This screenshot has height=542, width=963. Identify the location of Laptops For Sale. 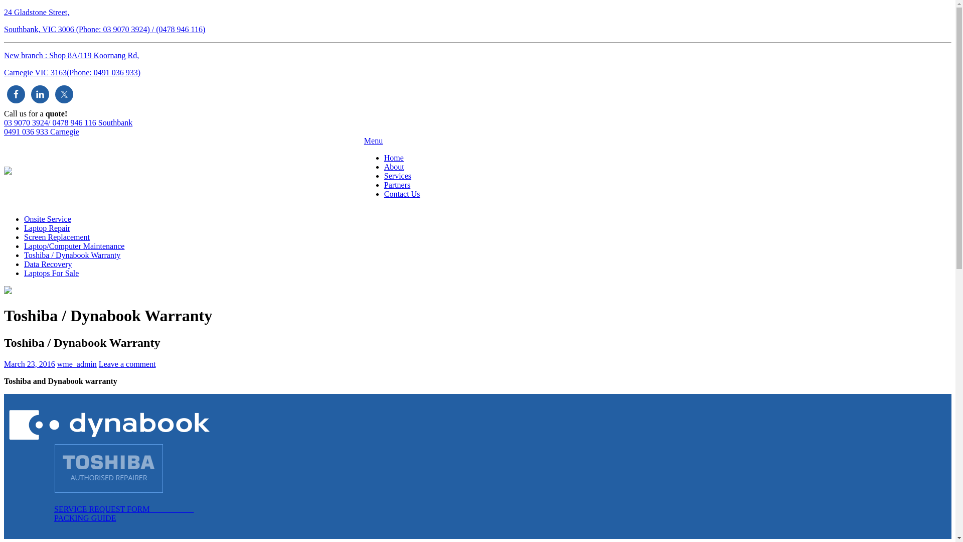
(51, 273).